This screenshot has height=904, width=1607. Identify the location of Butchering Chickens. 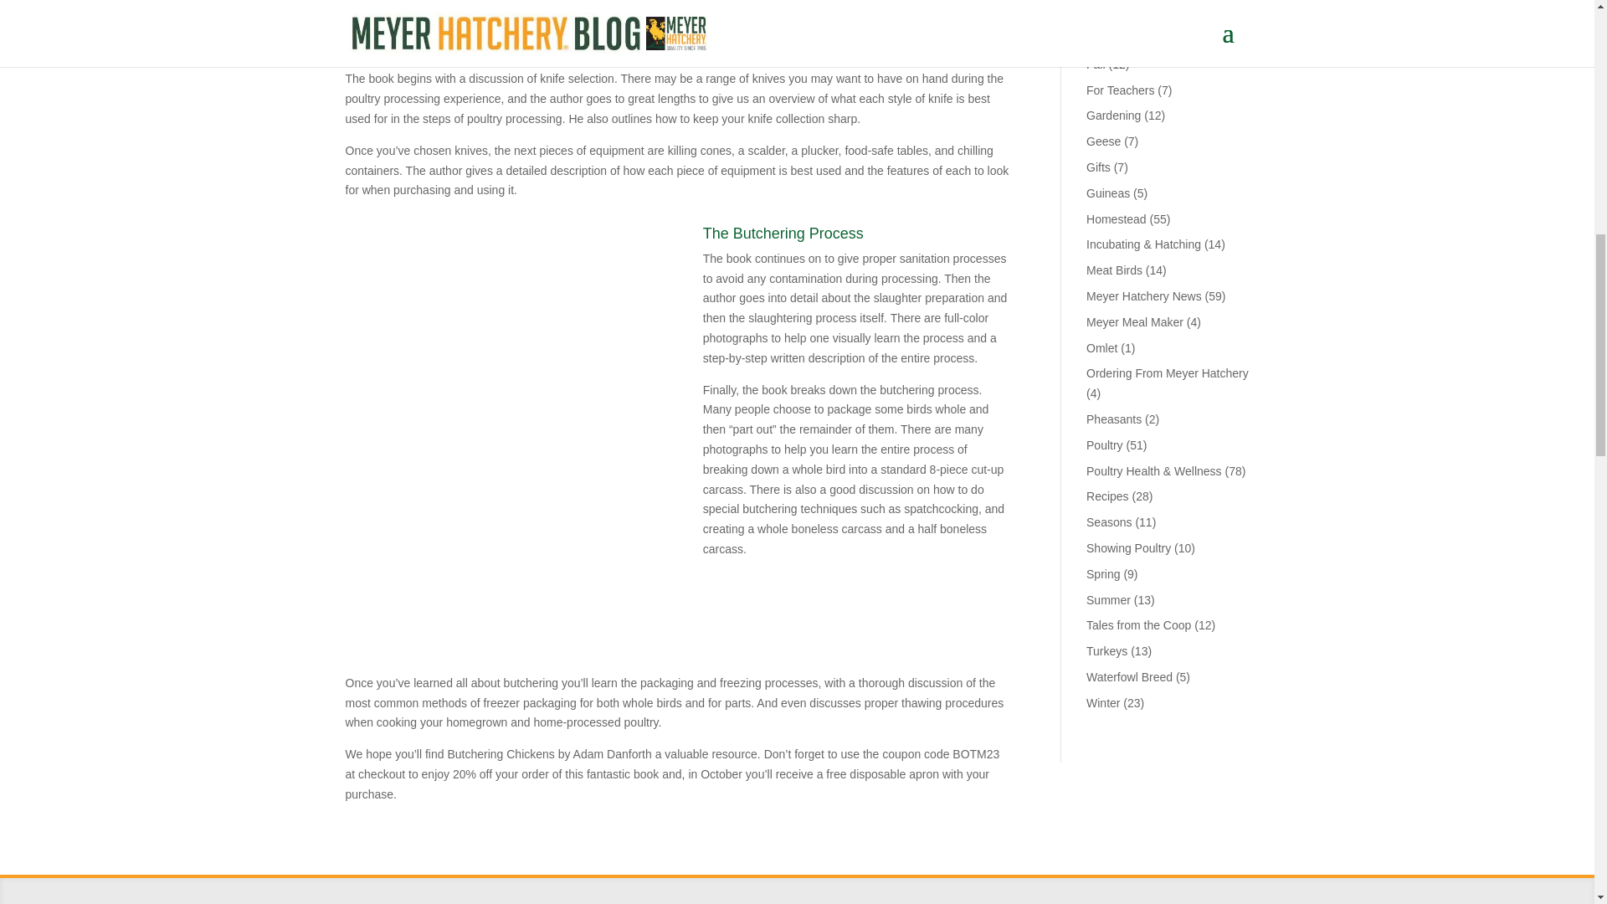
(678, 10).